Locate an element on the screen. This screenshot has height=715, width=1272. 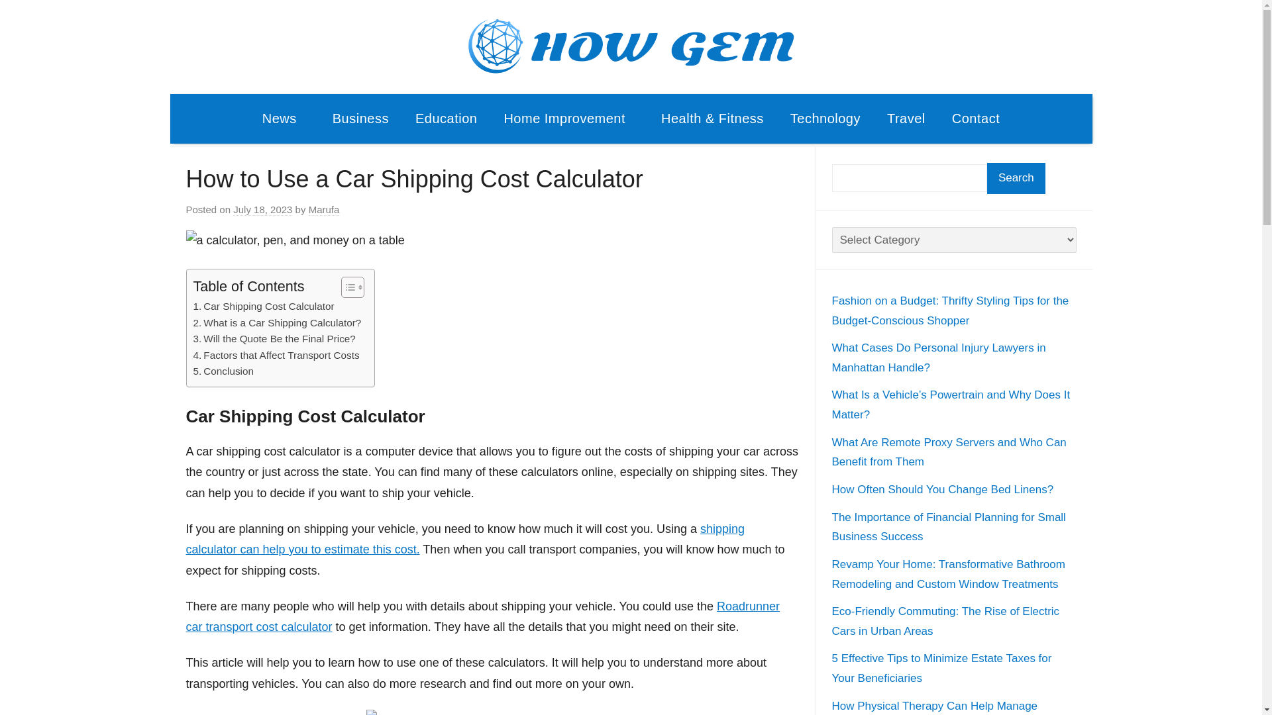
July 18, 2023 is located at coordinates (262, 209).